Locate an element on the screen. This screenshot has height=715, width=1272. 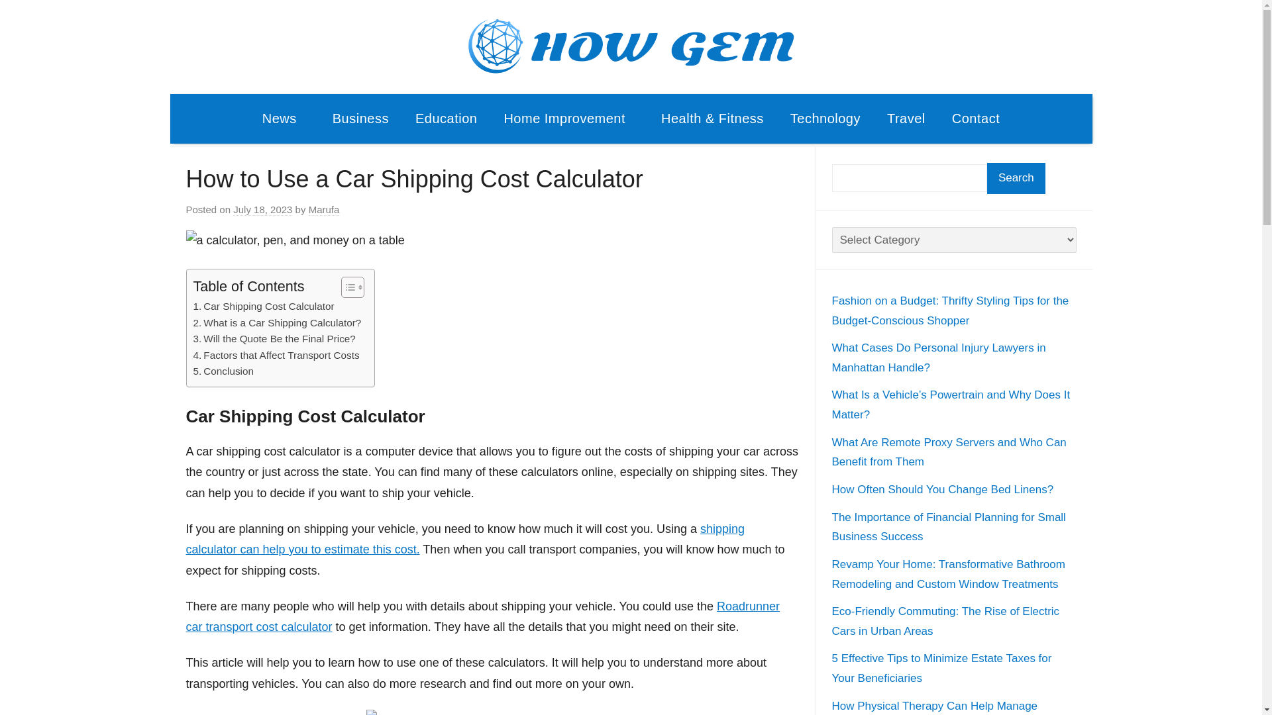
July 18, 2023 is located at coordinates (262, 209).